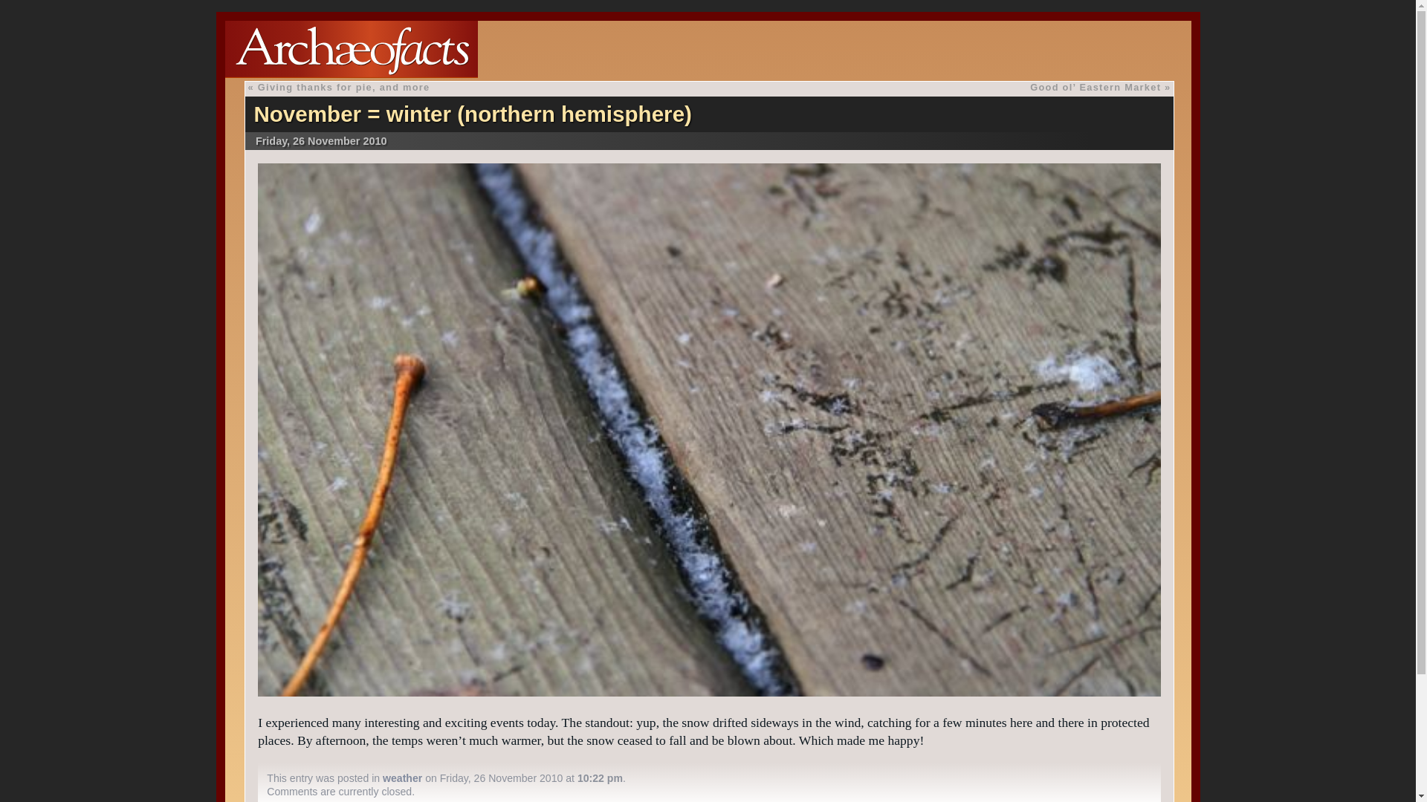  What do you see at coordinates (1100, 88) in the screenshot?
I see `later in time...` at bounding box center [1100, 88].